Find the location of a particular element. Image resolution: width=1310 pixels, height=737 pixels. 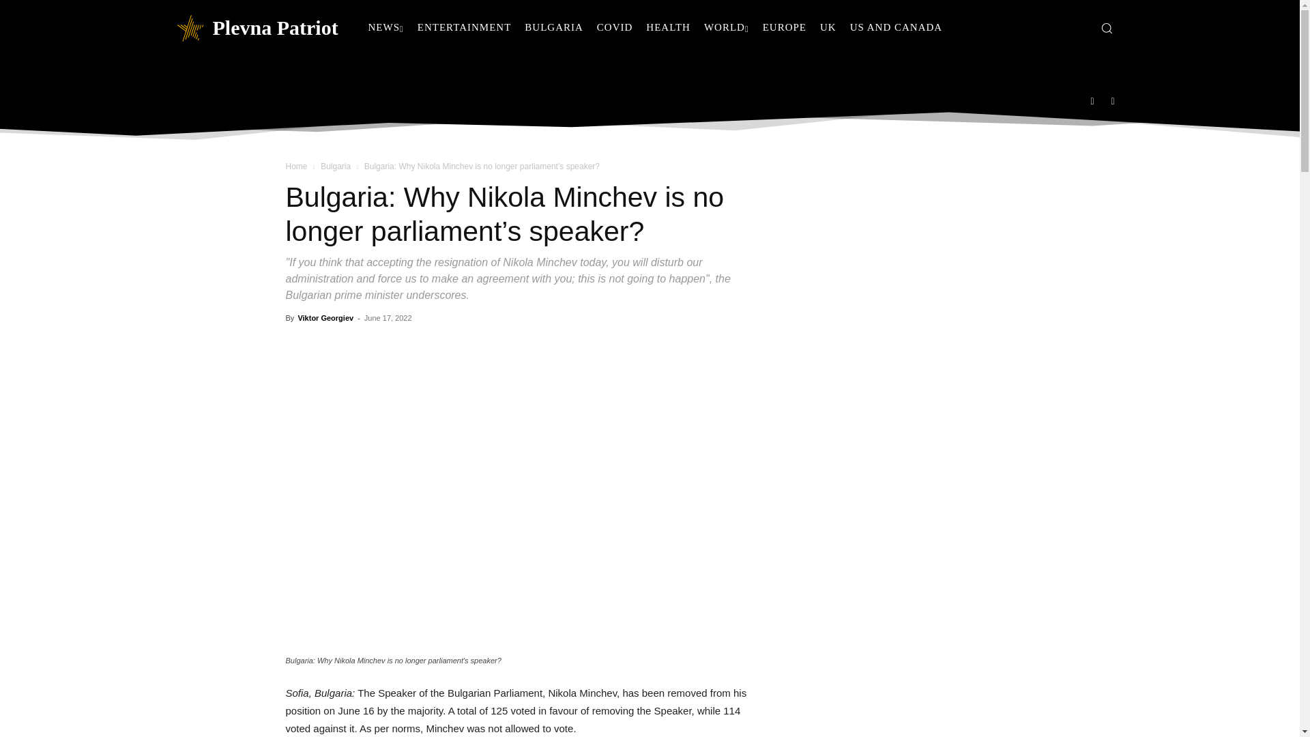

EUROPE is located at coordinates (785, 27).